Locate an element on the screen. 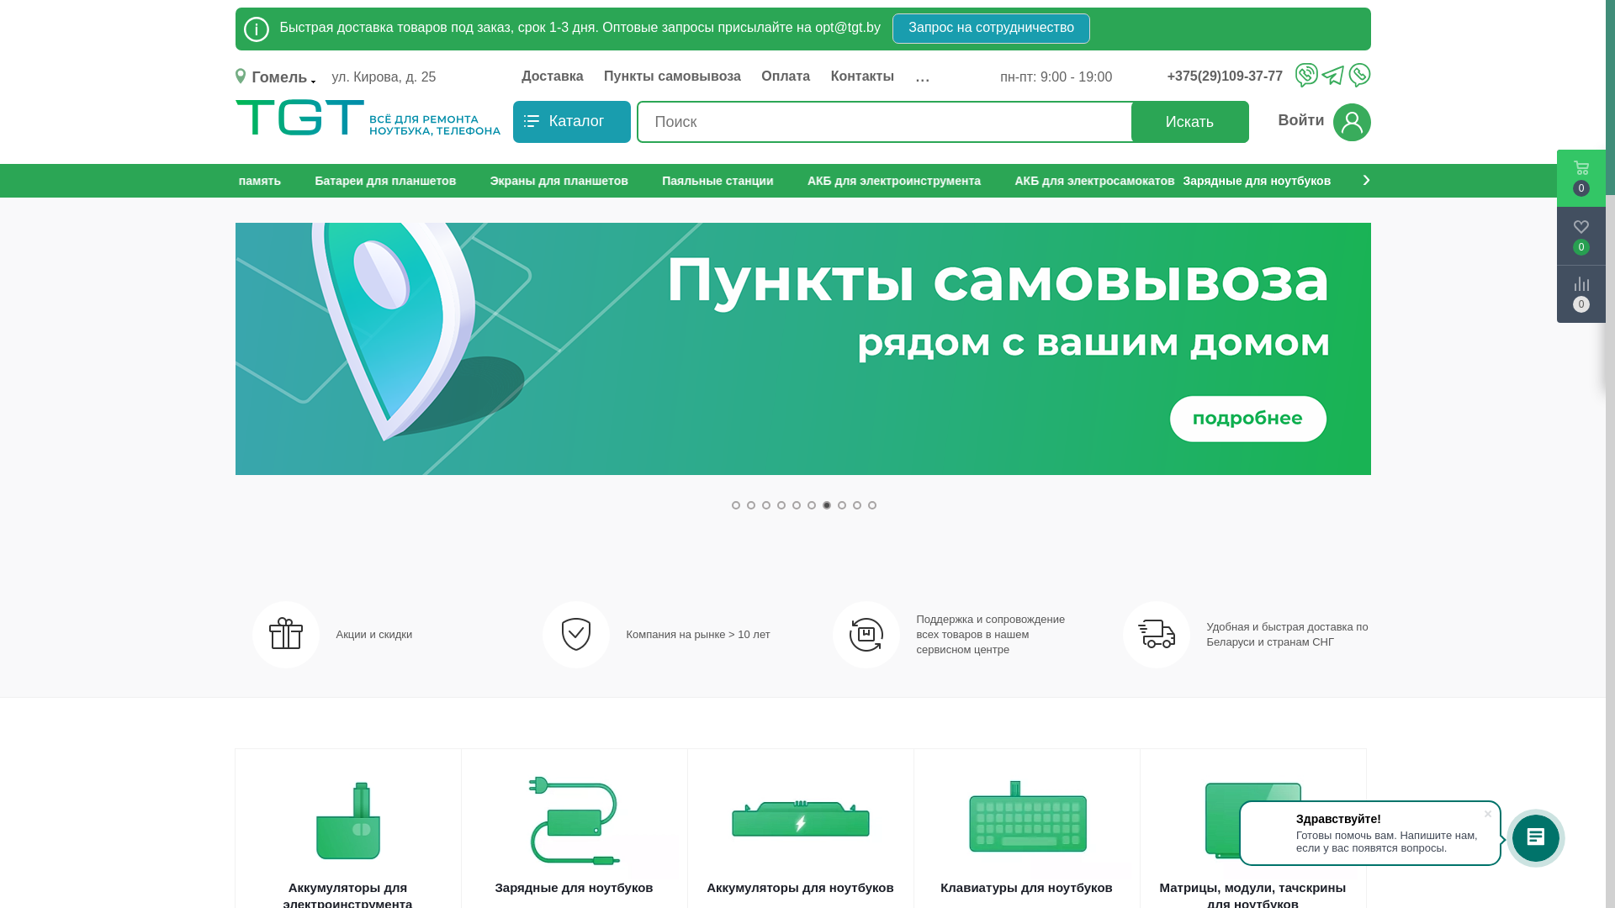 The width and height of the screenshot is (1615, 908). opt@tgt.by is located at coordinates (848, 27).